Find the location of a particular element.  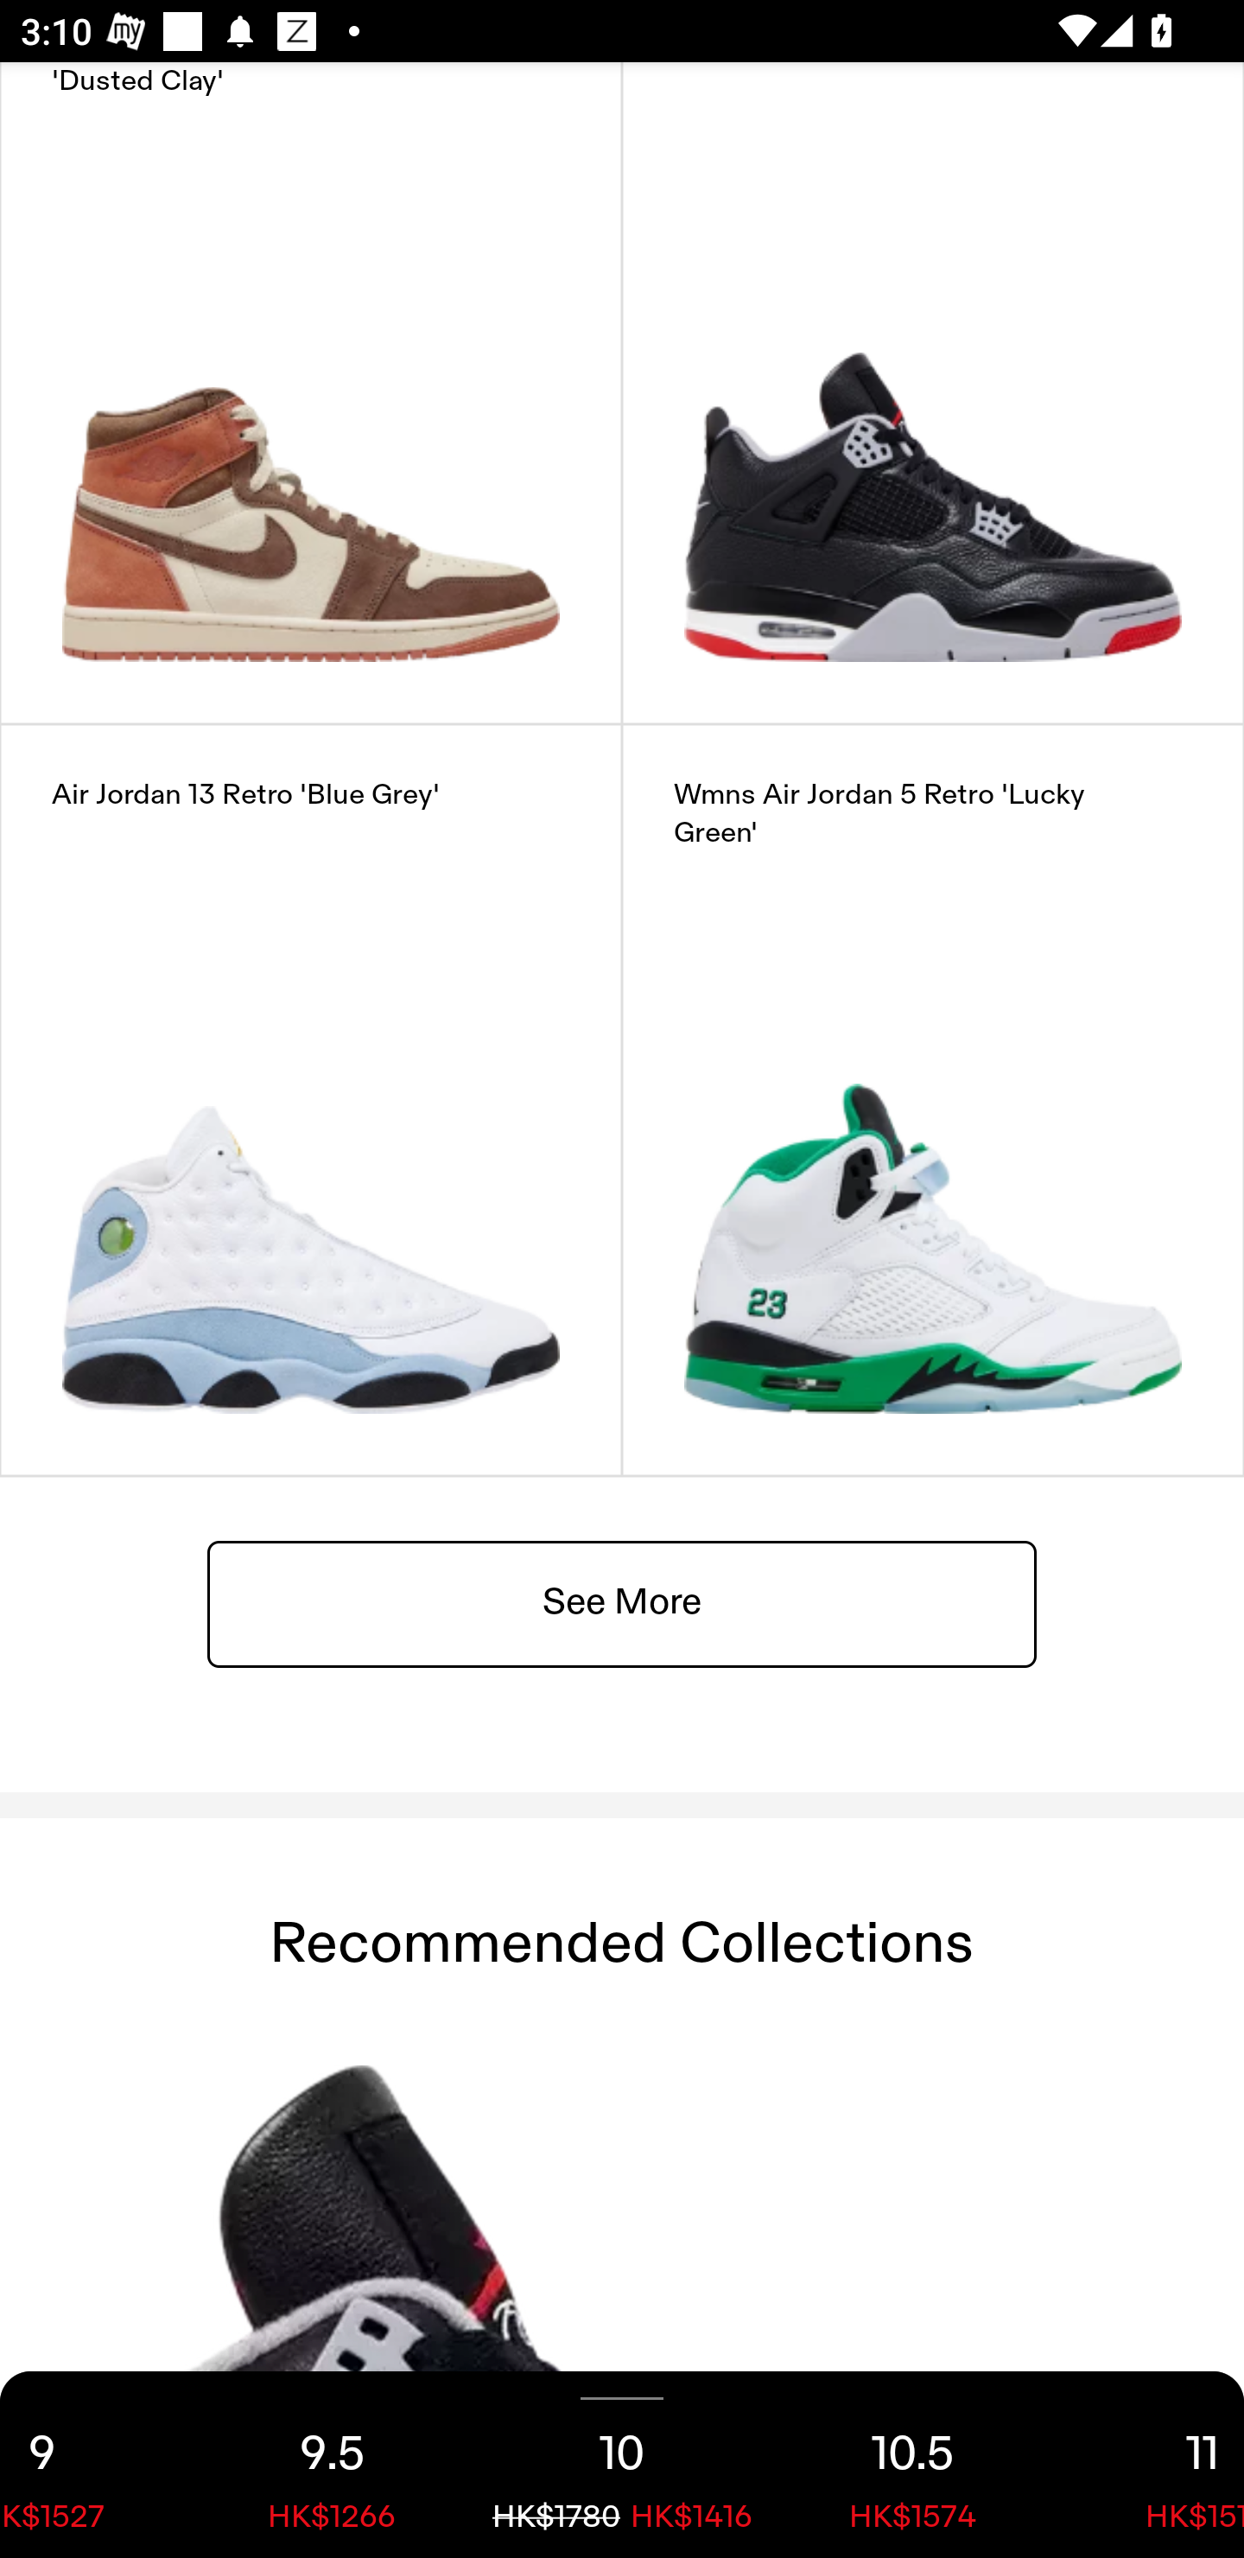

Wmns Air Jordan 5 Retro 'Lucky Green' is located at coordinates (933, 1099).